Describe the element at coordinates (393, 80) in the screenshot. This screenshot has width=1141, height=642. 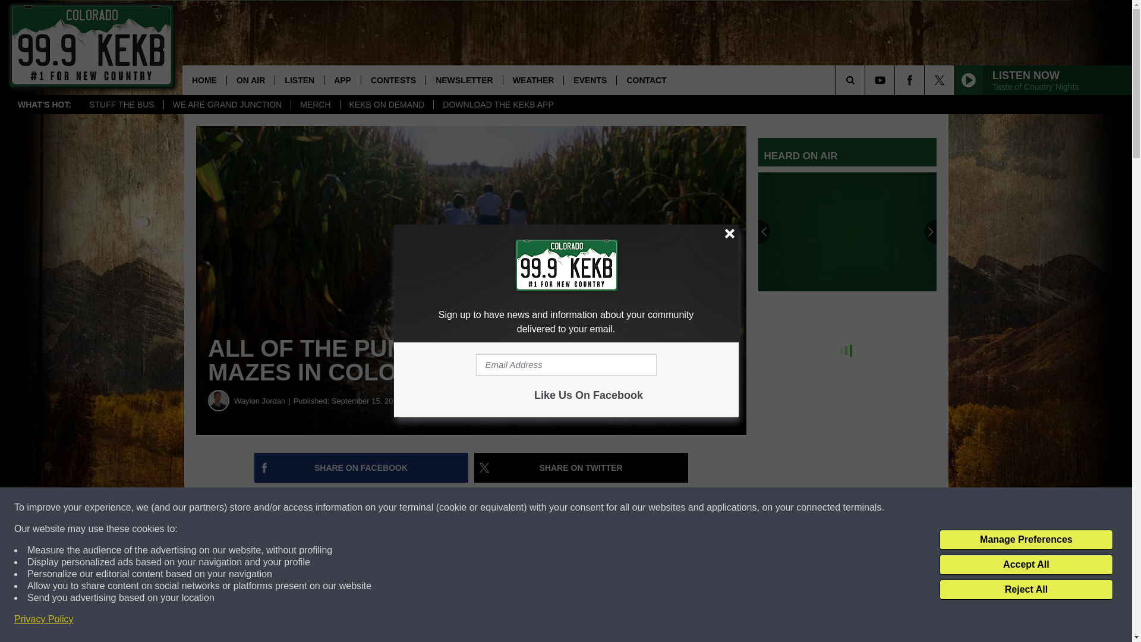
I see `CONTESTS` at that location.